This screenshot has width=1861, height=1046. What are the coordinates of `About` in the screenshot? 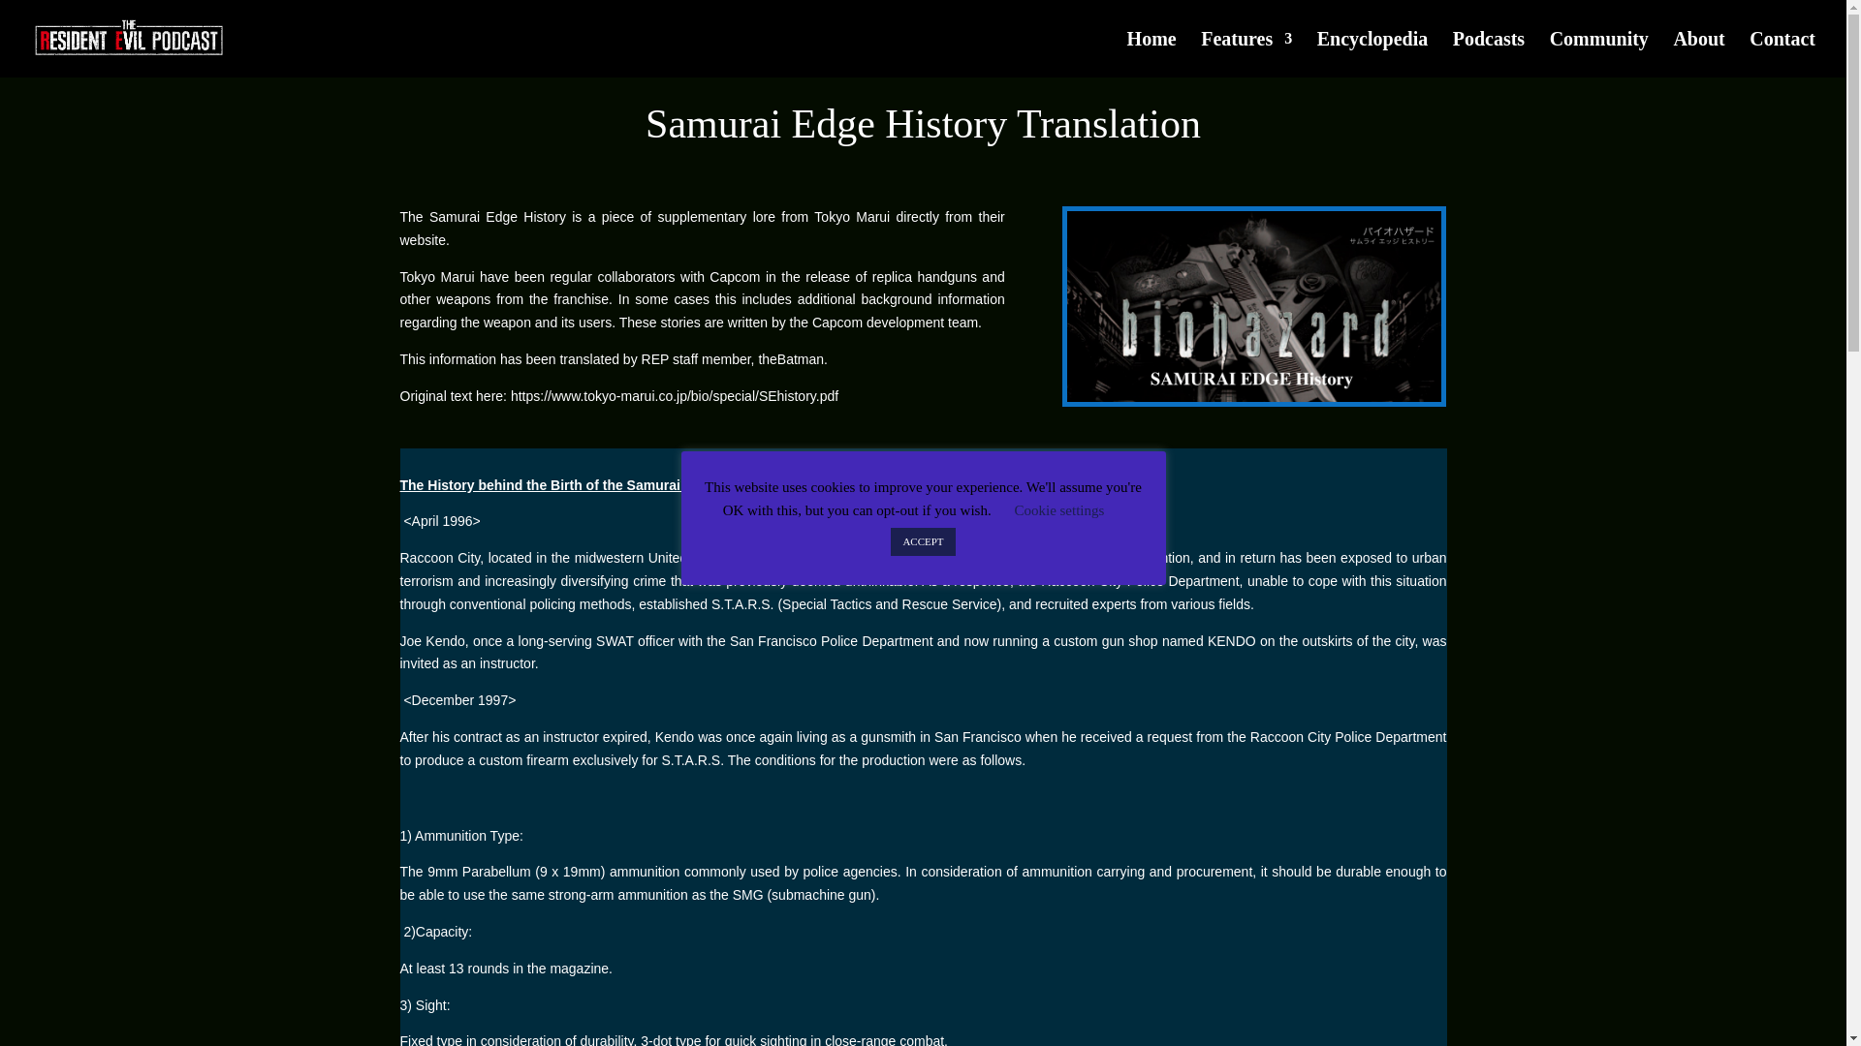 It's located at (1698, 54).